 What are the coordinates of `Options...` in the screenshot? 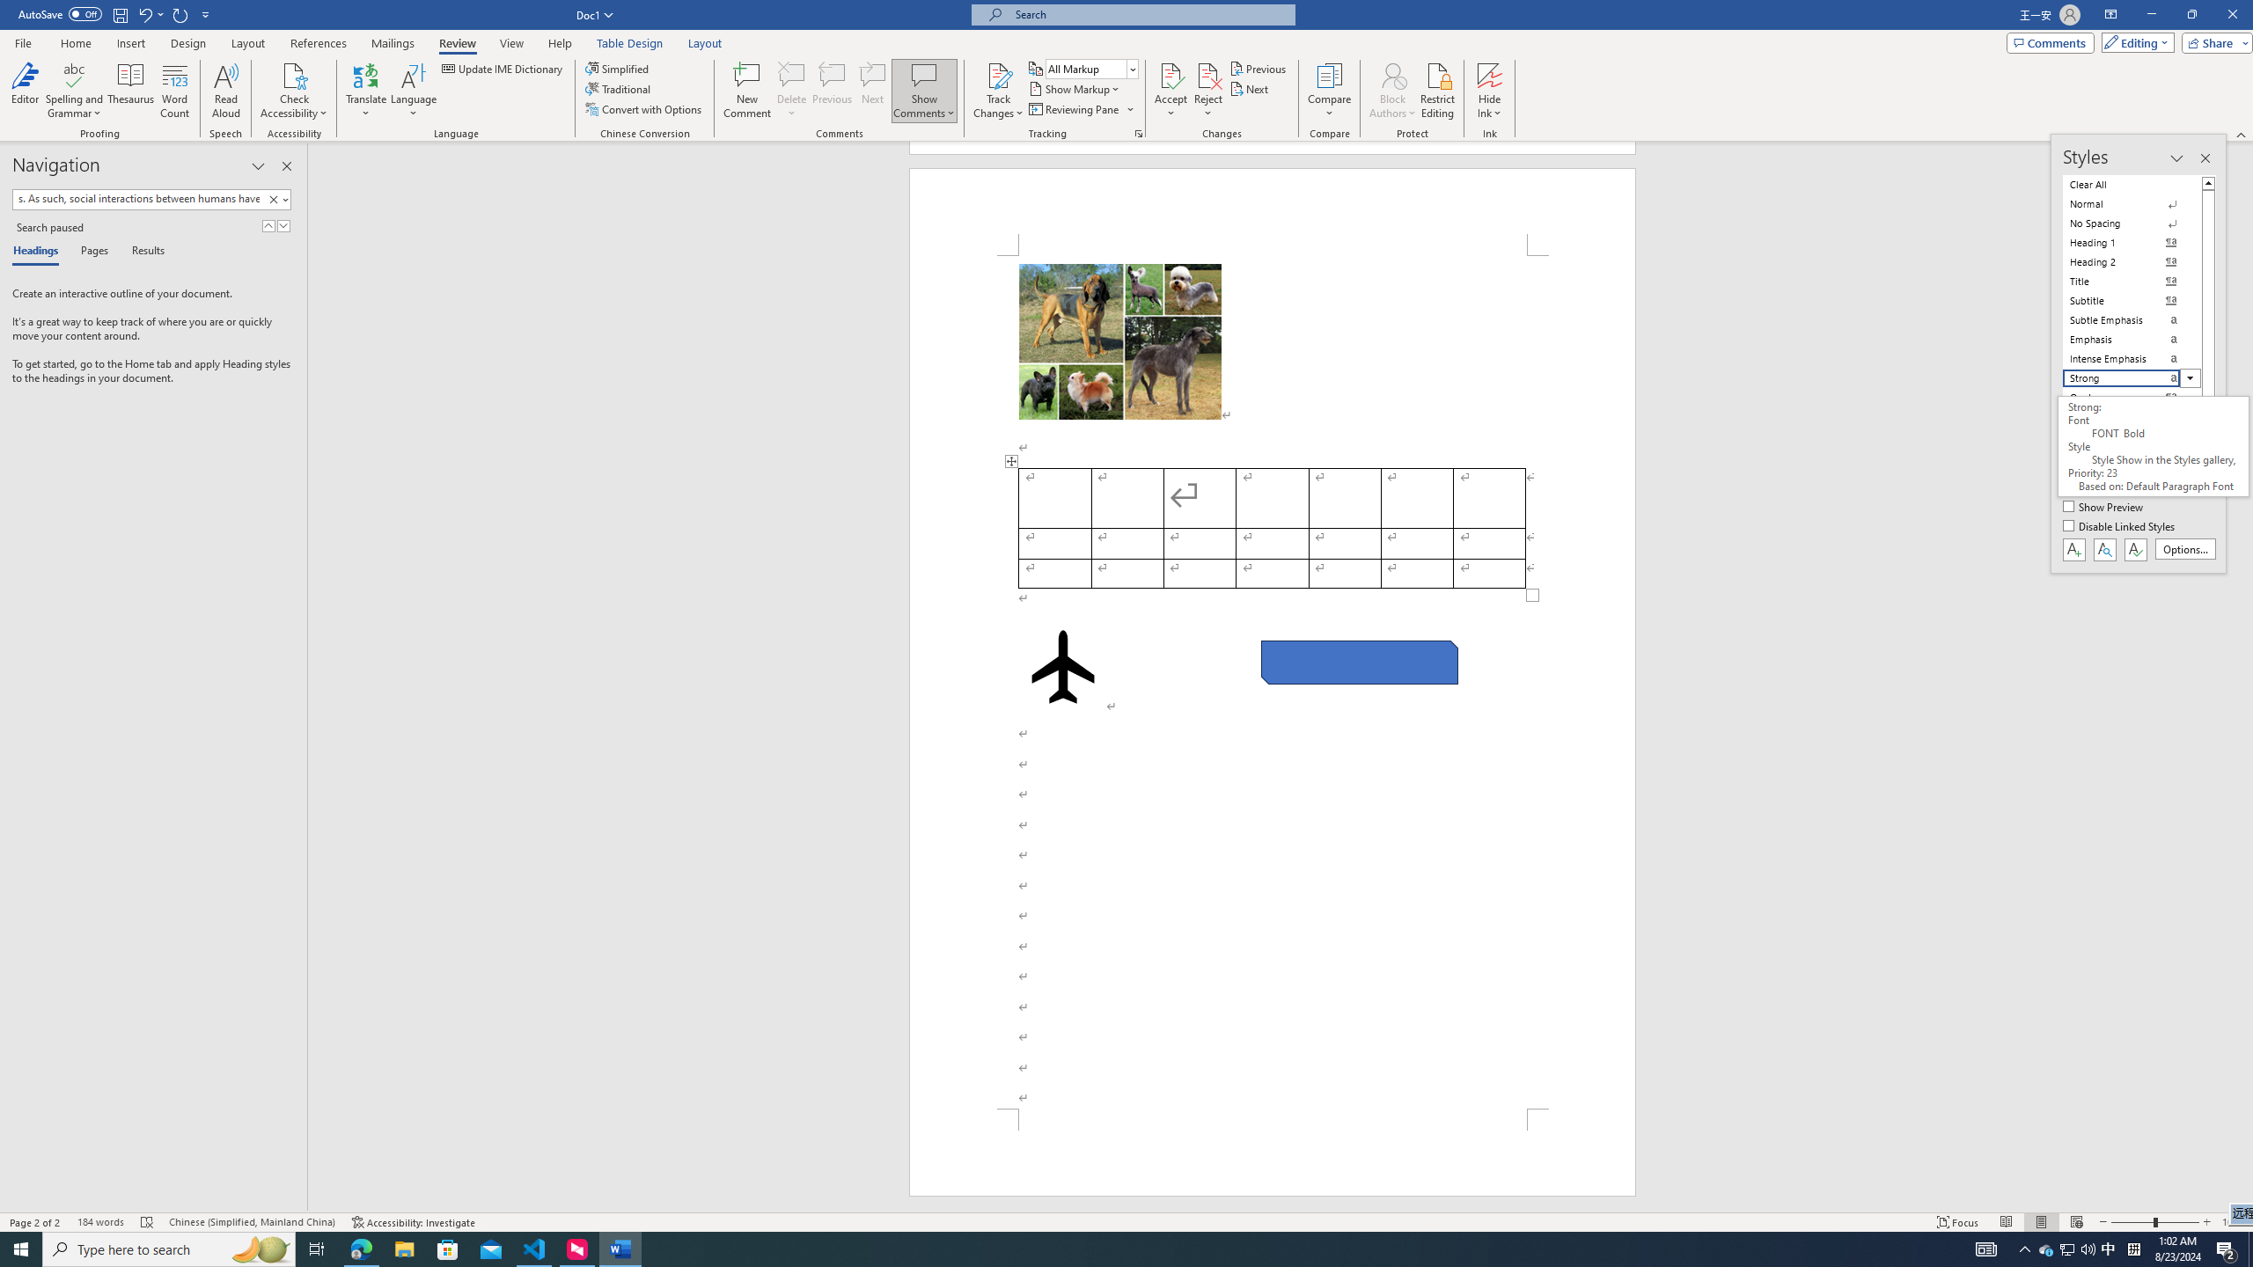 It's located at (2186, 549).